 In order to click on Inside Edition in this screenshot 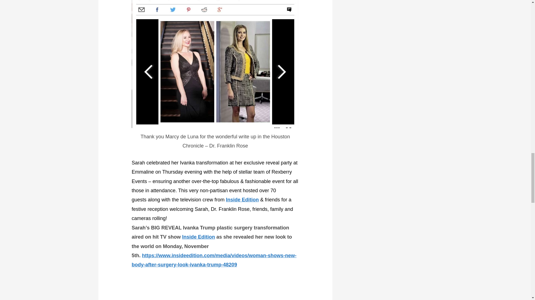, I will do `click(242, 199)`.